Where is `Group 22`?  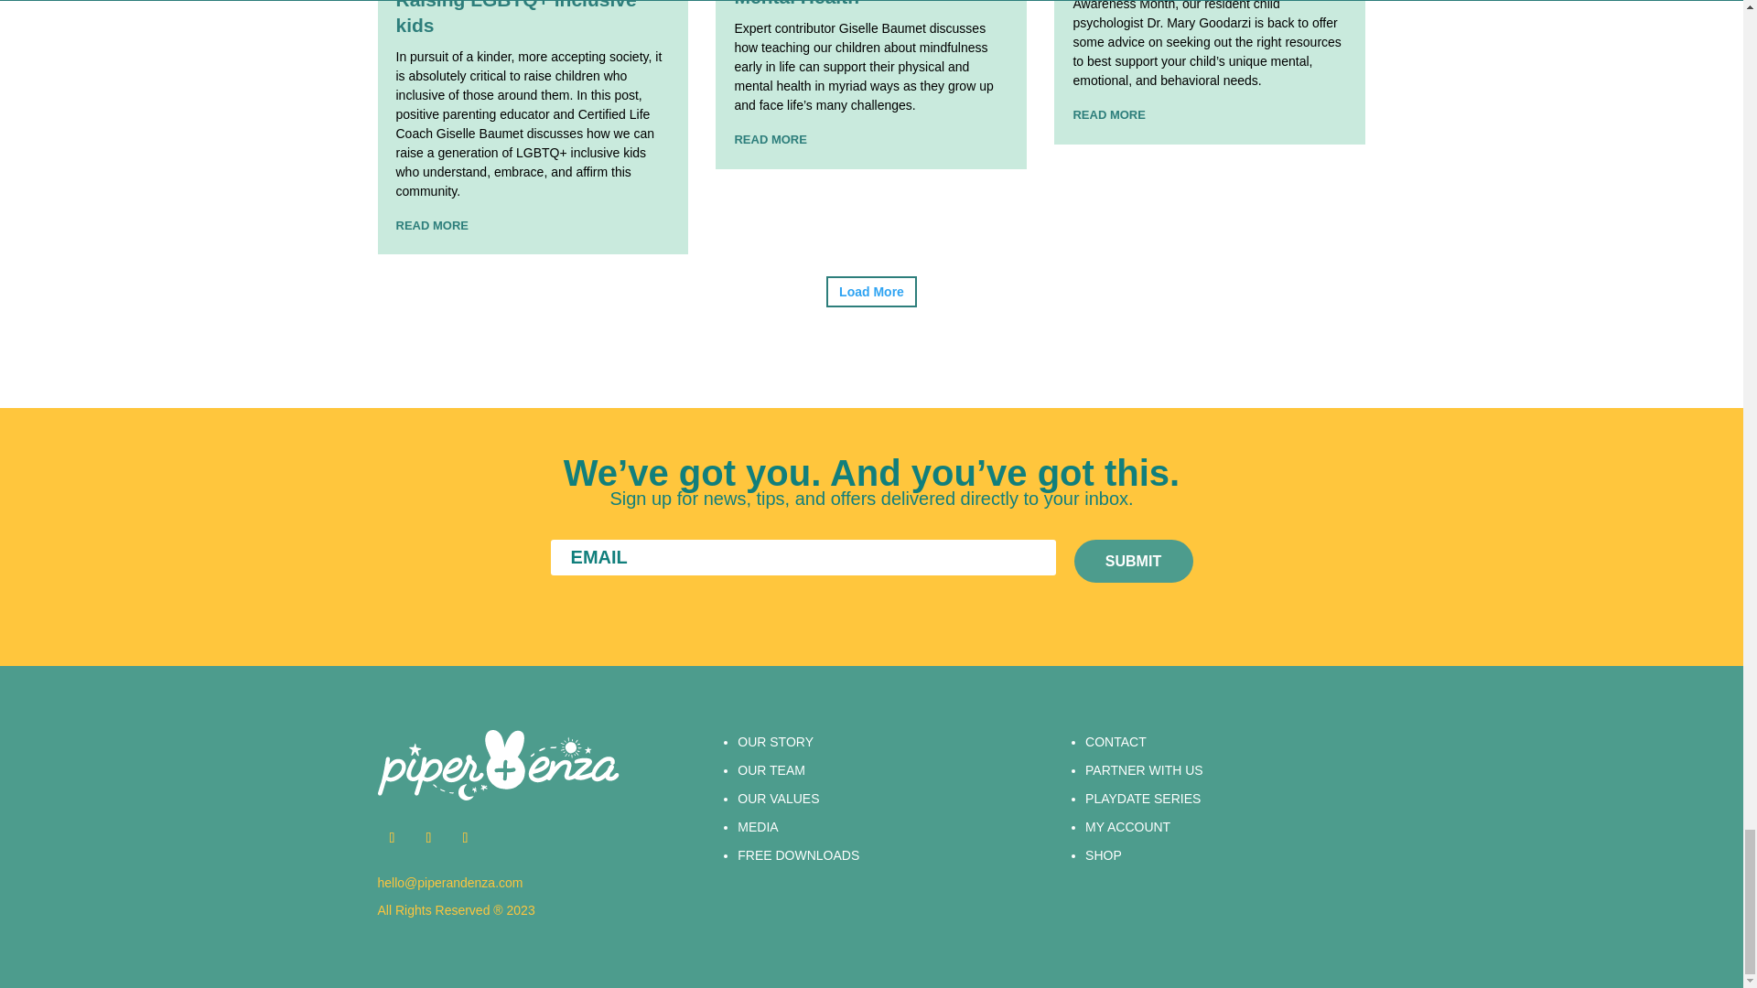 Group 22 is located at coordinates (498, 765).